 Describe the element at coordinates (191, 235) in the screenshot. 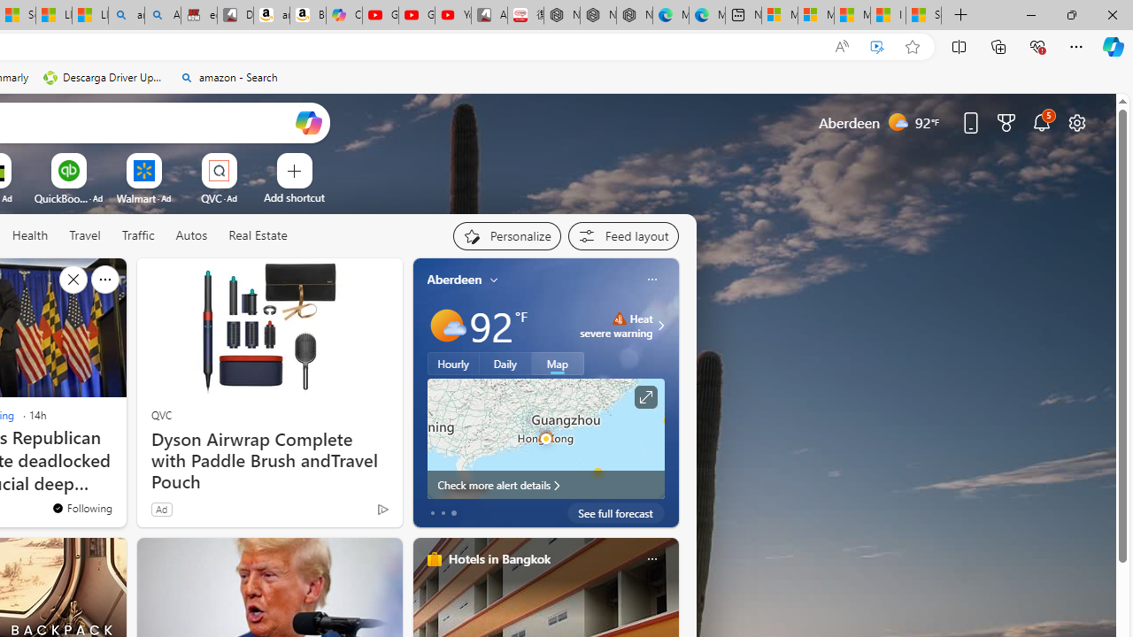

I see `Autos` at that location.